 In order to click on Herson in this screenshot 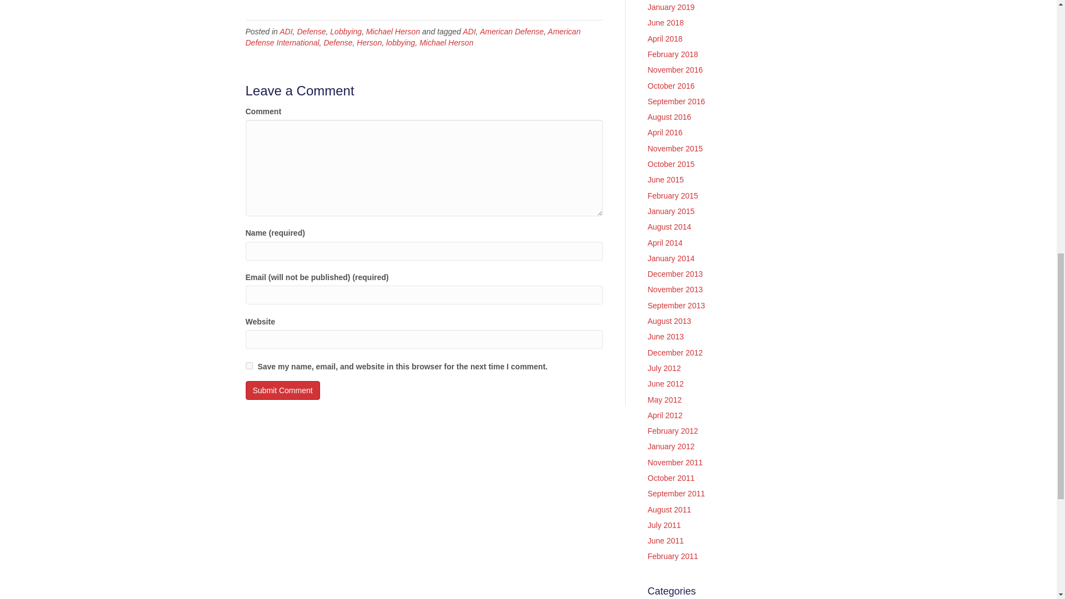, I will do `click(369, 43)`.